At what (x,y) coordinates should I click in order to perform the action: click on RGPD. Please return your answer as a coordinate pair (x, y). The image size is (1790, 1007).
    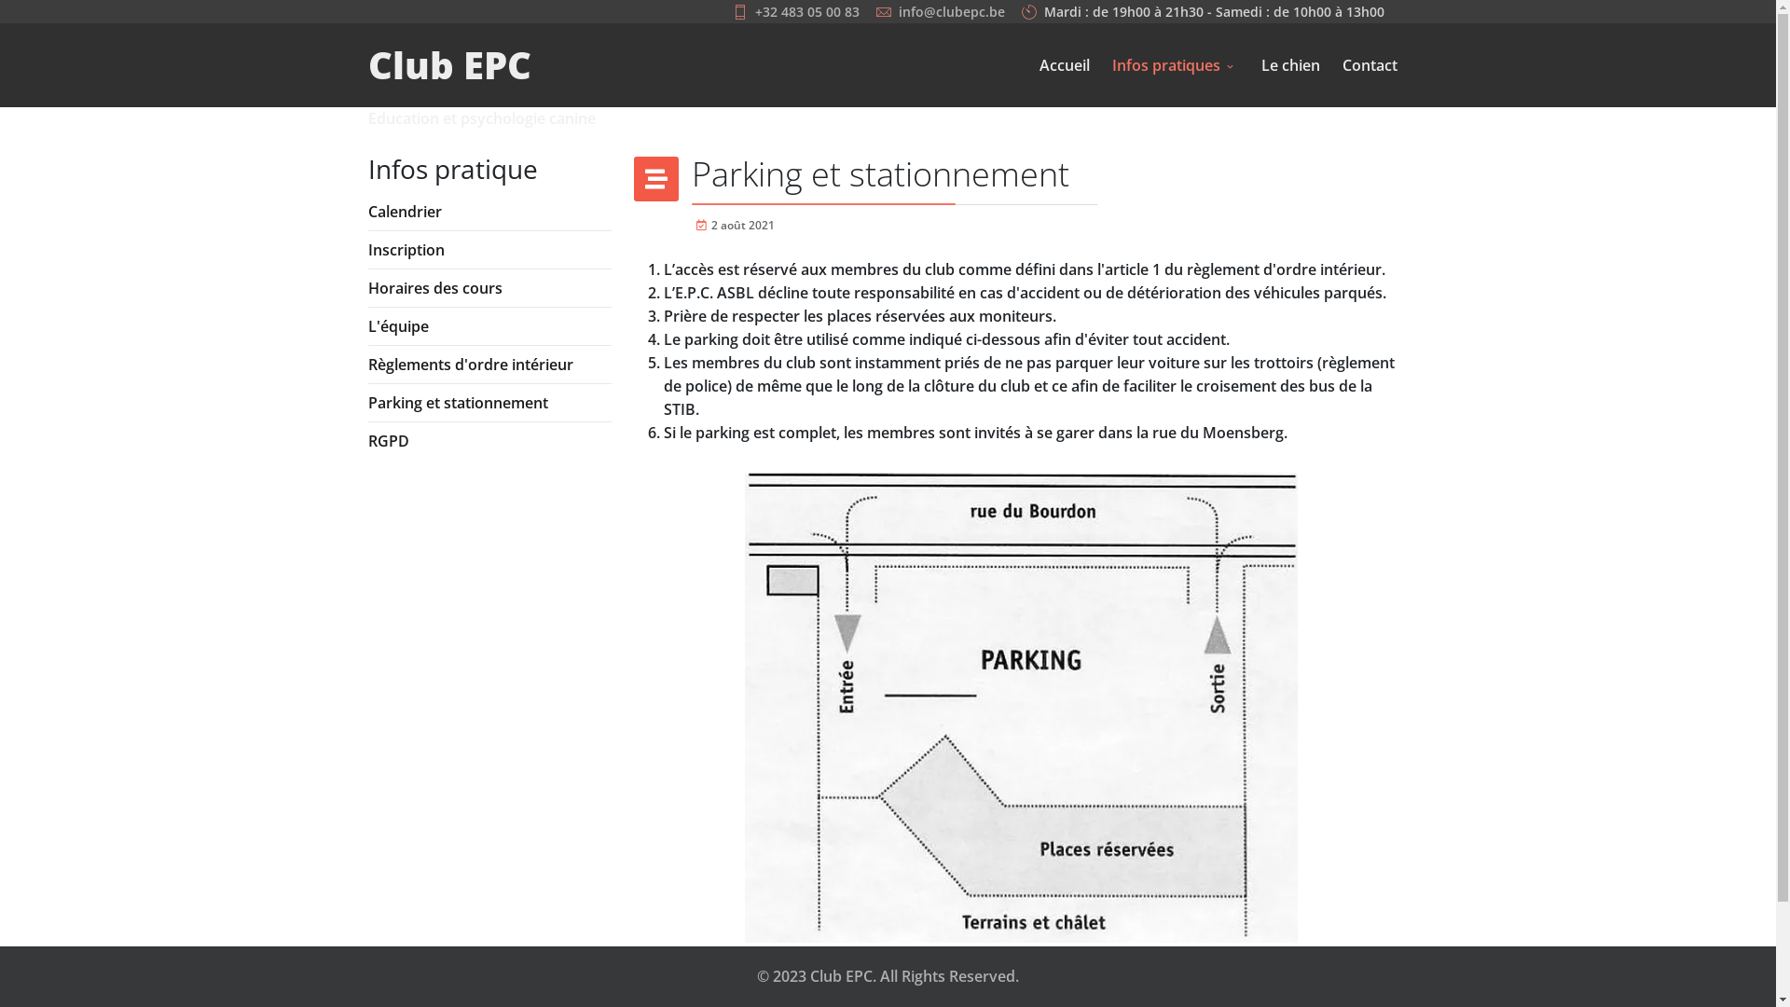
    Looking at the image, I should click on (489, 441).